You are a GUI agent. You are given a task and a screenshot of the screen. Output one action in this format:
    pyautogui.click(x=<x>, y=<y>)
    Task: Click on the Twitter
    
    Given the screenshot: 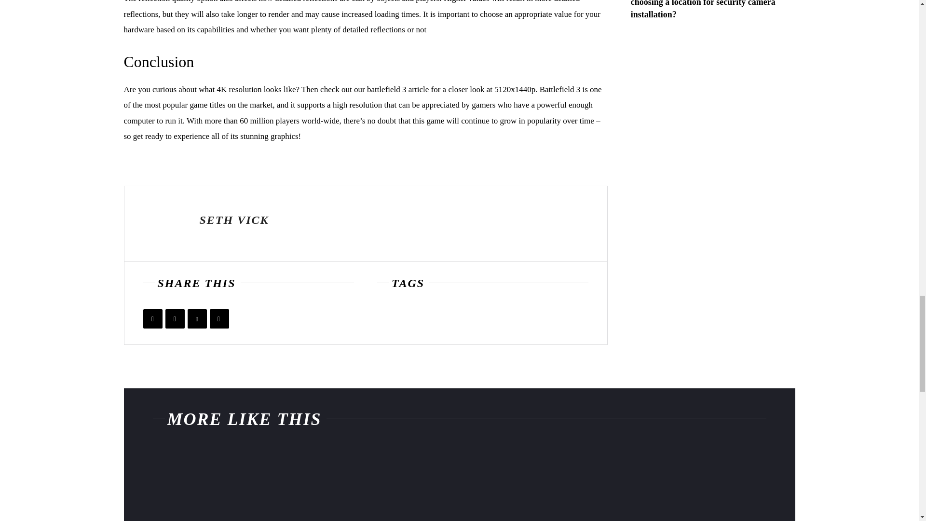 What is the action you would take?
    pyautogui.click(x=175, y=319)
    